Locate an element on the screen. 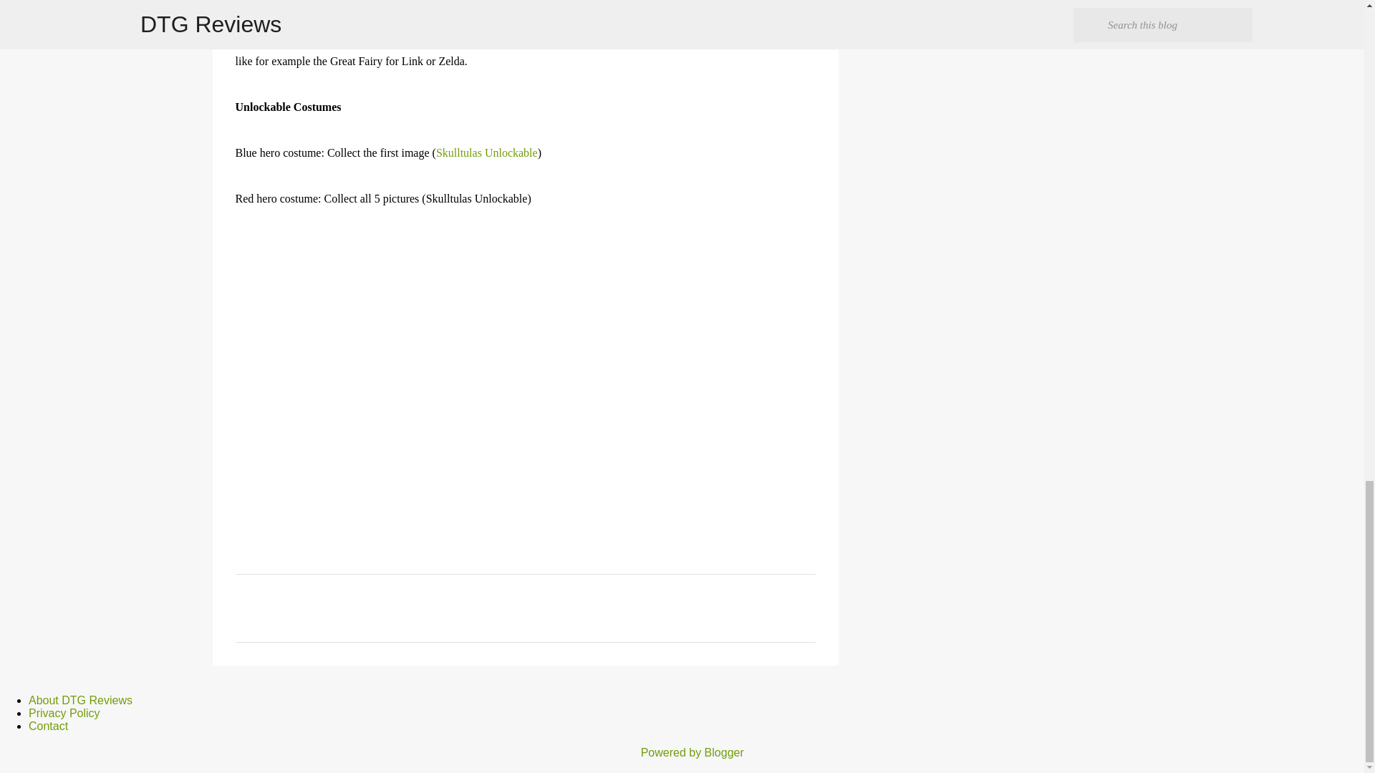 Image resolution: width=1375 pixels, height=773 pixels. About DTG Reviews is located at coordinates (80, 700).